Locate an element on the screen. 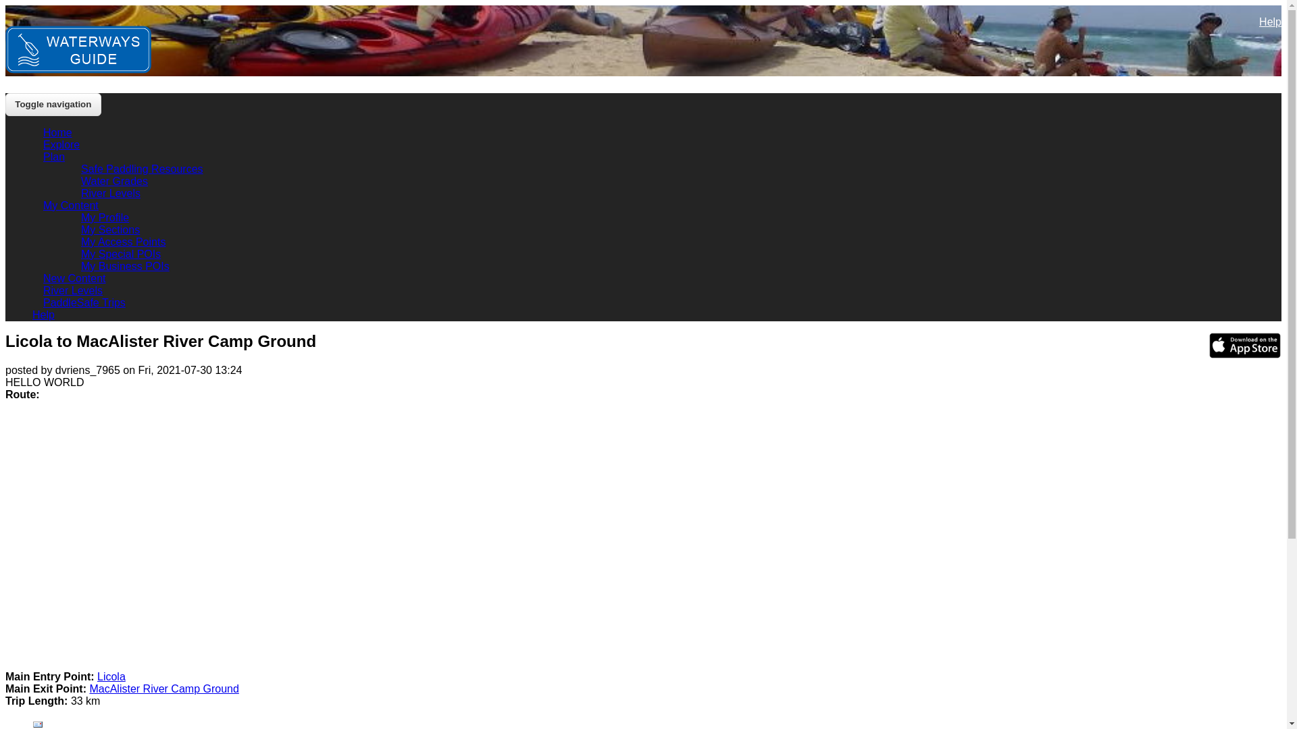 The height and width of the screenshot is (729, 1297). Home is located at coordinates (78, 70).